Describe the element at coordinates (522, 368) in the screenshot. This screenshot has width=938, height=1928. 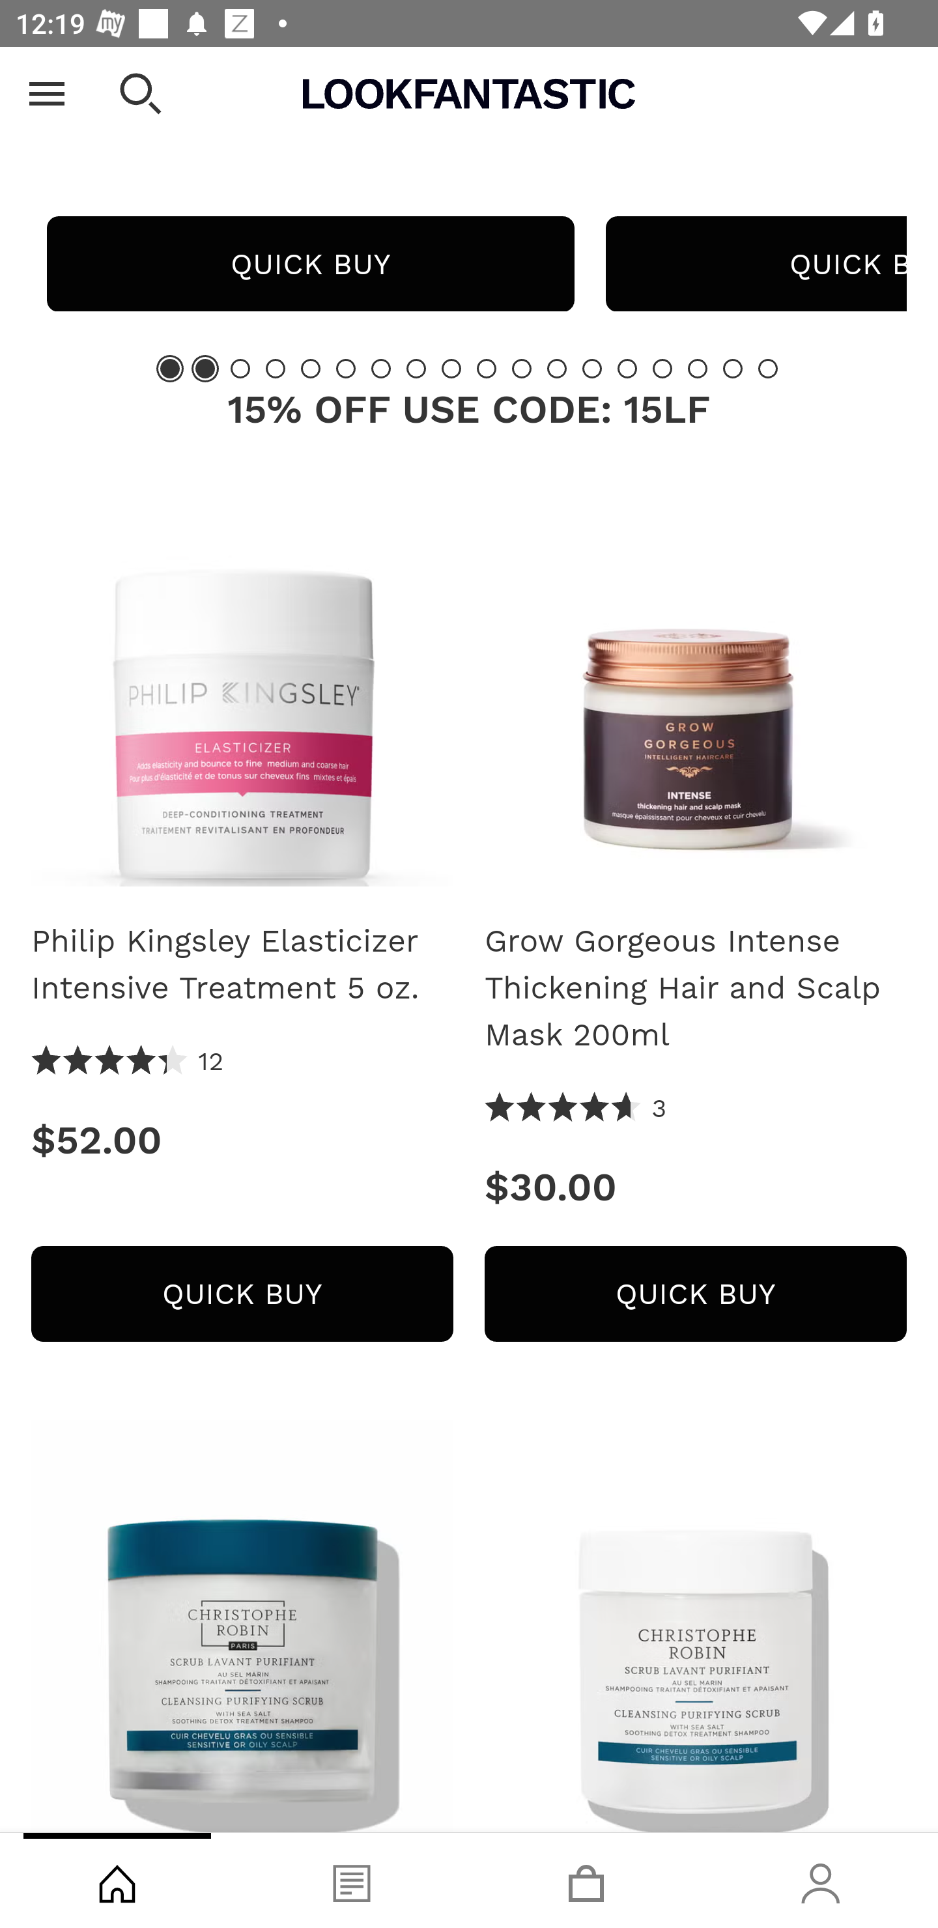
I see `Slide 11` at that location.